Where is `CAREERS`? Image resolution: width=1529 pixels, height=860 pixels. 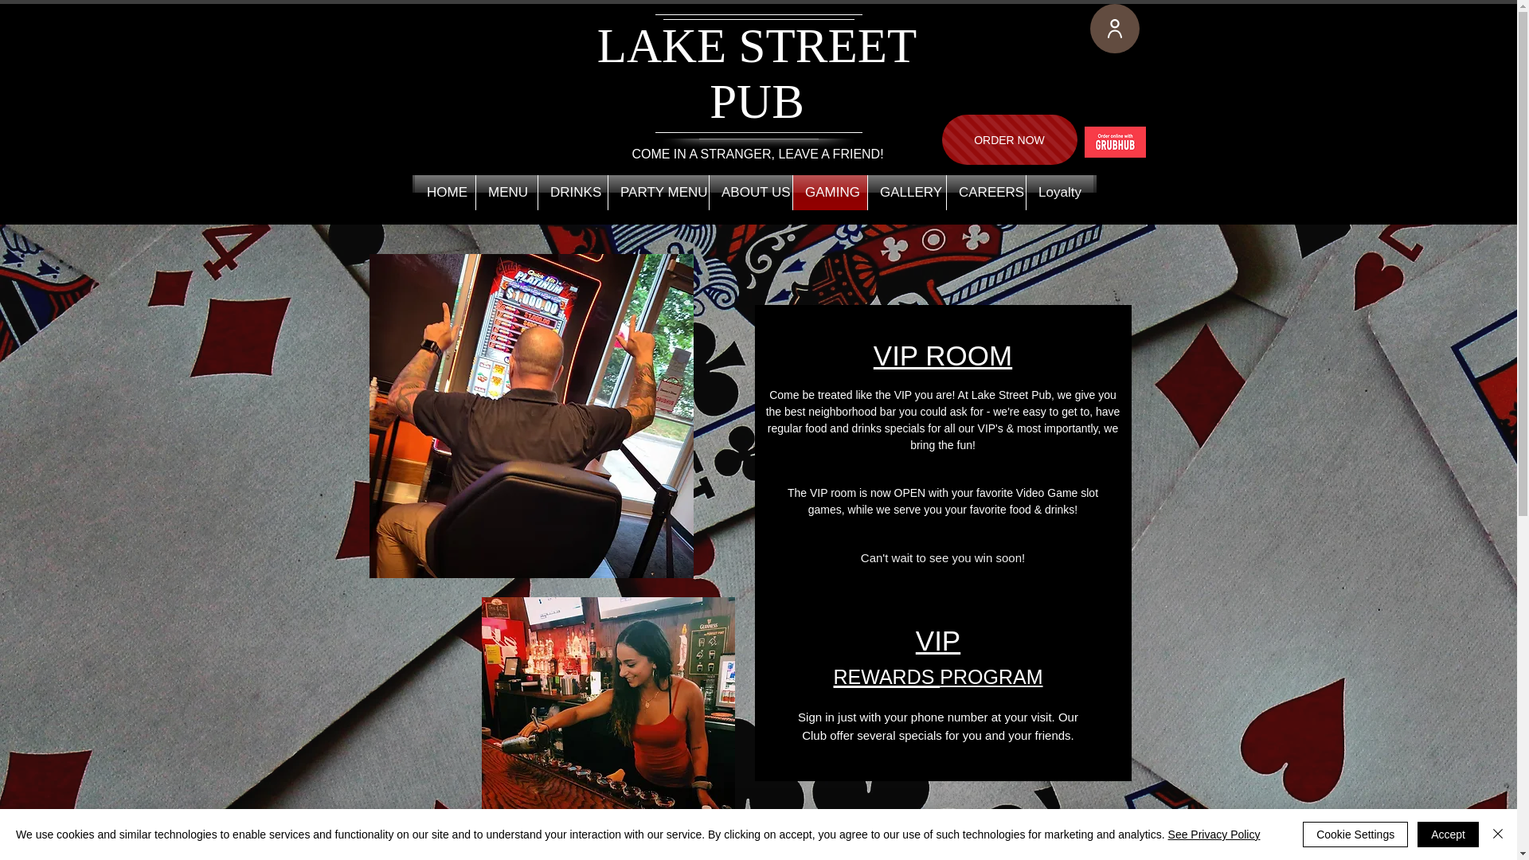
CAREERS is located at coordinates (986, 193).